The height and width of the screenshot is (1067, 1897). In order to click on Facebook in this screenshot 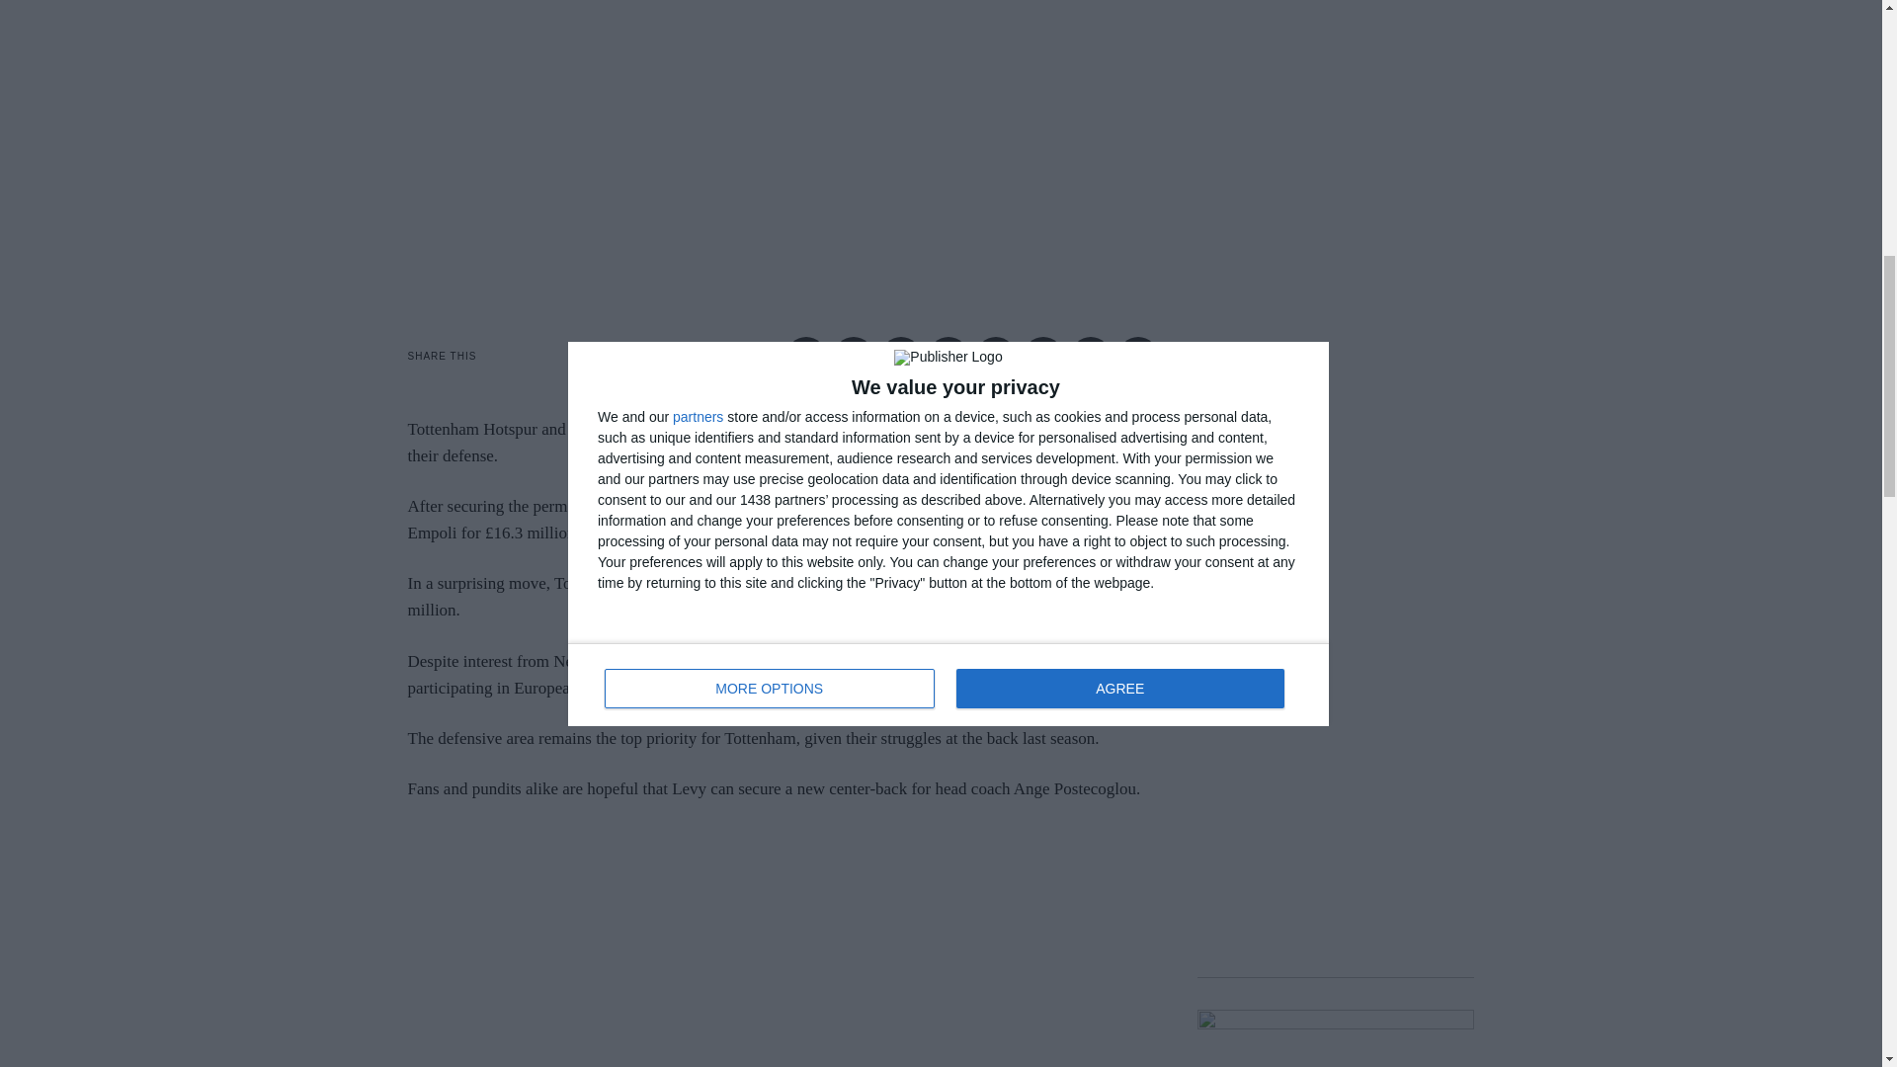, I will do `click(806, 357)`.